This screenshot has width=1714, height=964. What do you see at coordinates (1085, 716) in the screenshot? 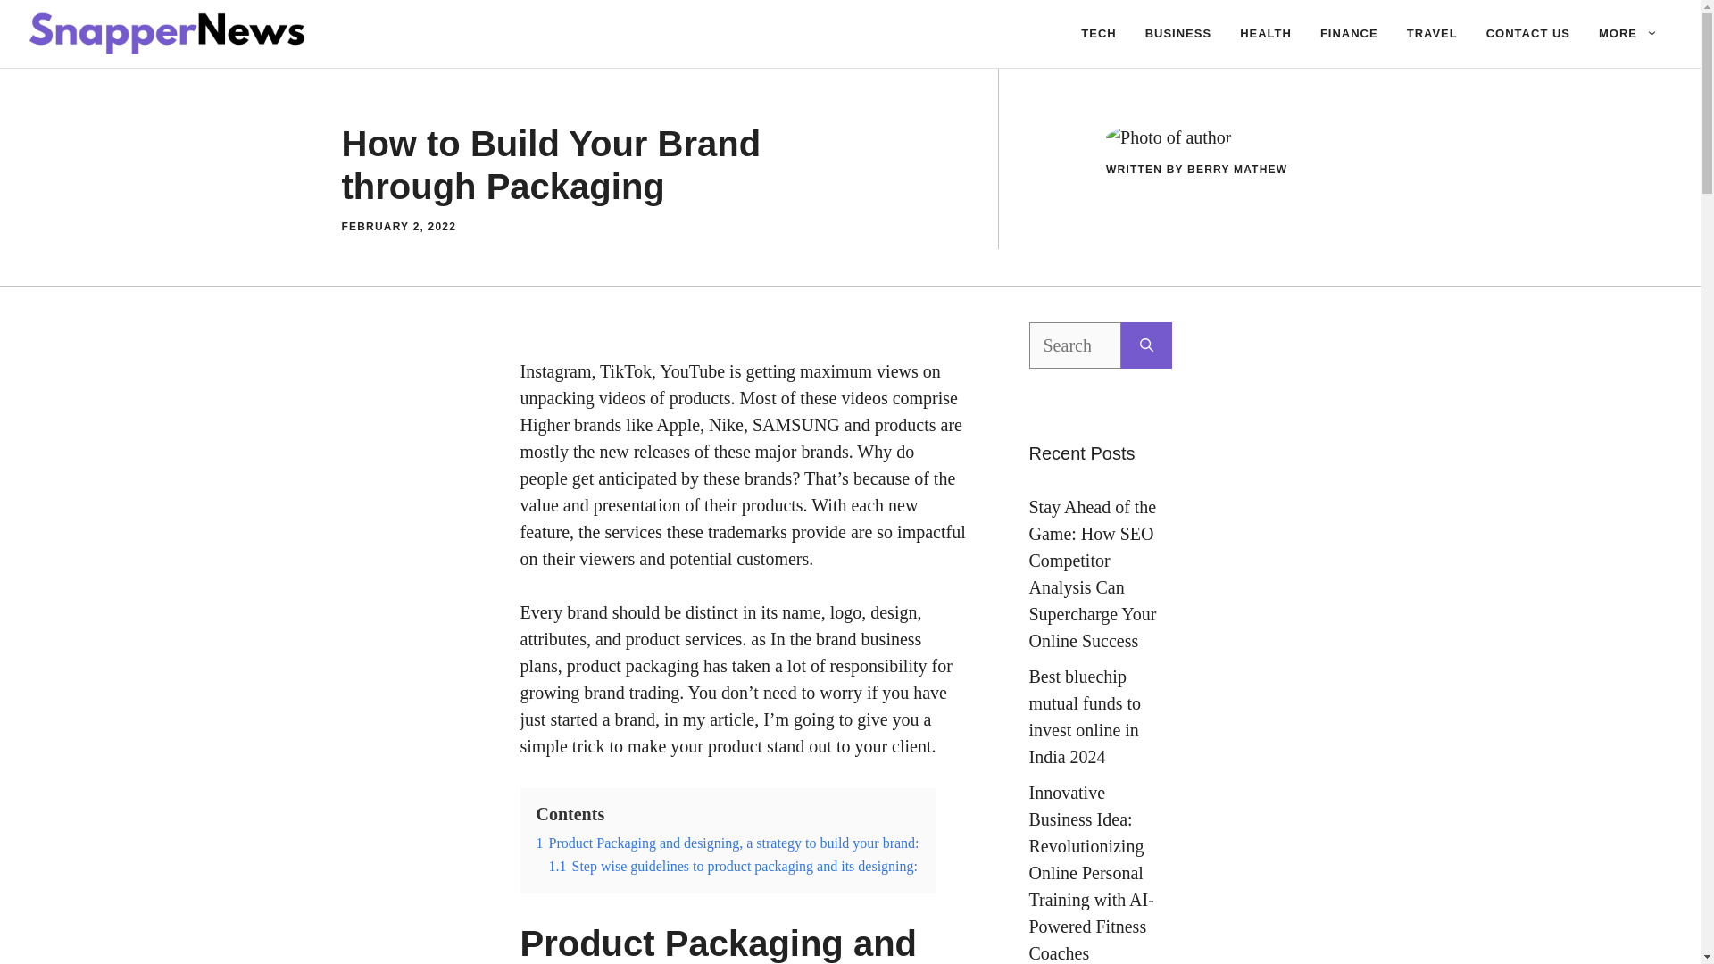
I see `Best bluechip mutual funds to invest online in India 2024` at bounding box center [1085, 716].